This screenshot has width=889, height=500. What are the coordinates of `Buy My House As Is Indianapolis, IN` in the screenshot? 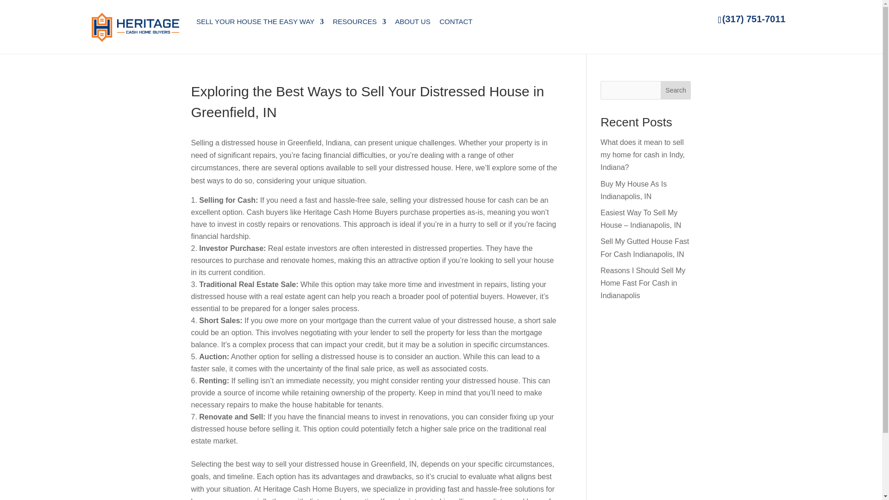 It's located at (633, 190).